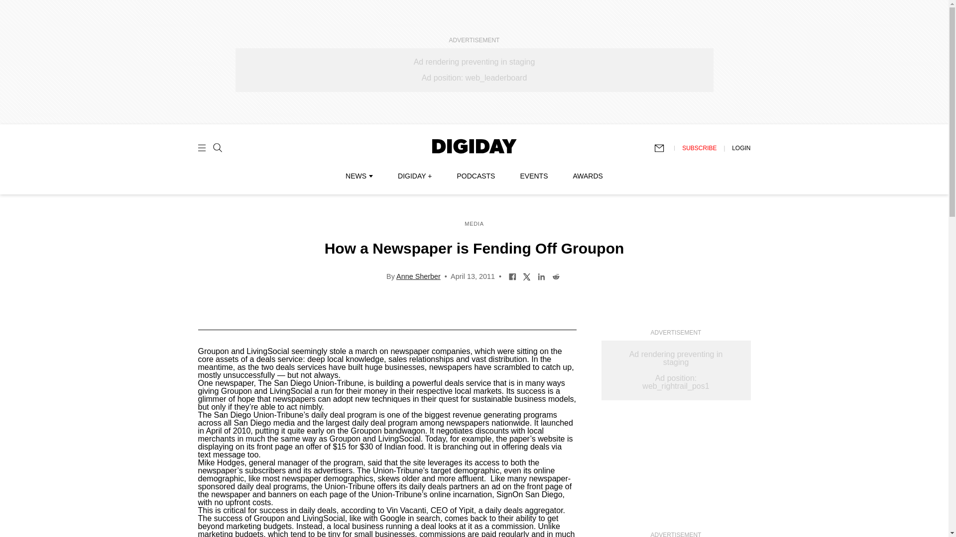 This screenshot has width=956, height=537. Describe the element at coordinates (534, 176) in the screenshot. I see `EVENTS` at that location.